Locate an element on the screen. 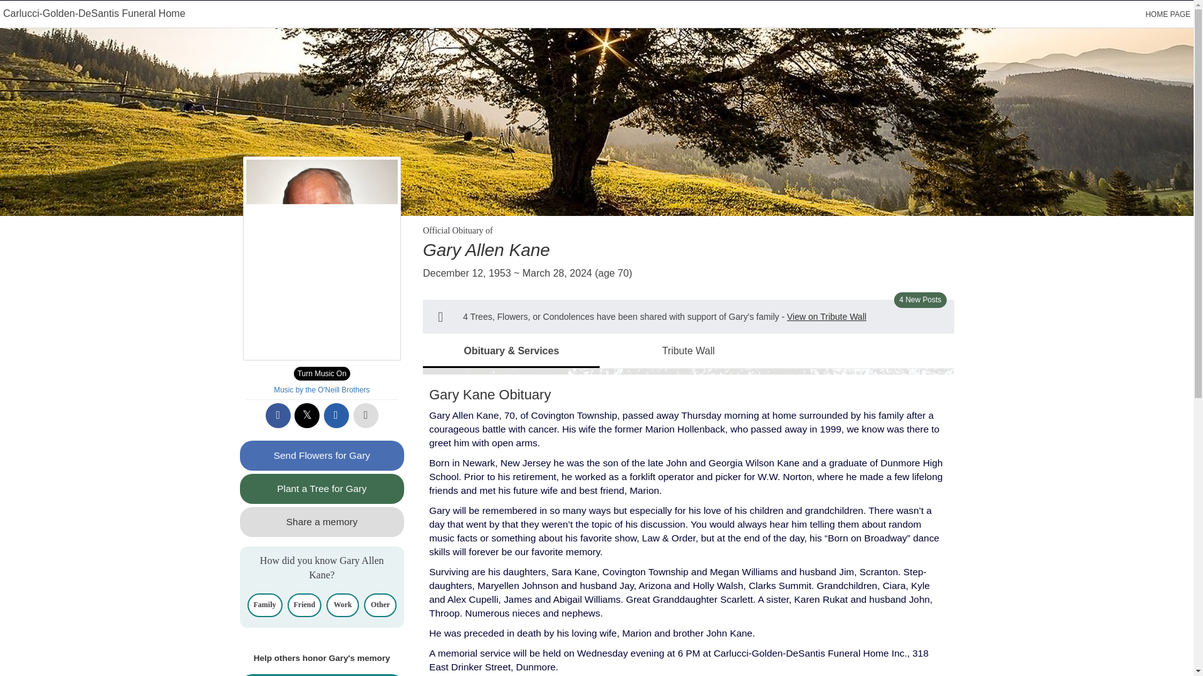 The width and height of the screenshot is (1203, 676). Plant a Tree for Gary is located at coordinates (322, 488).